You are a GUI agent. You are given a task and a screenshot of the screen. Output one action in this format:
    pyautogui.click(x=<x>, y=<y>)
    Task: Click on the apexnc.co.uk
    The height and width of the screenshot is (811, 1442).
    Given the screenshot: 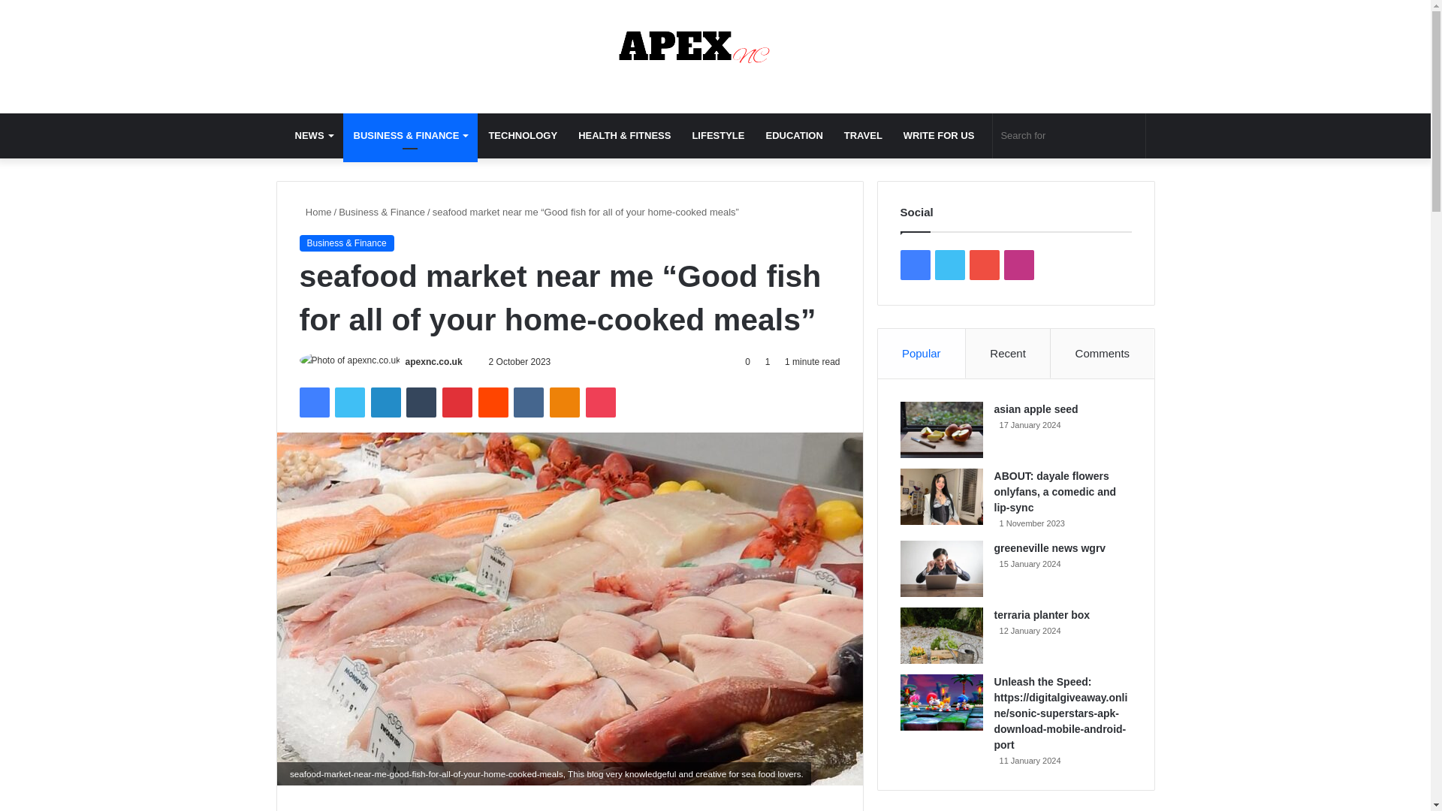 What is the action you would take?
    pyautogui.click(x=715, y=48)
    